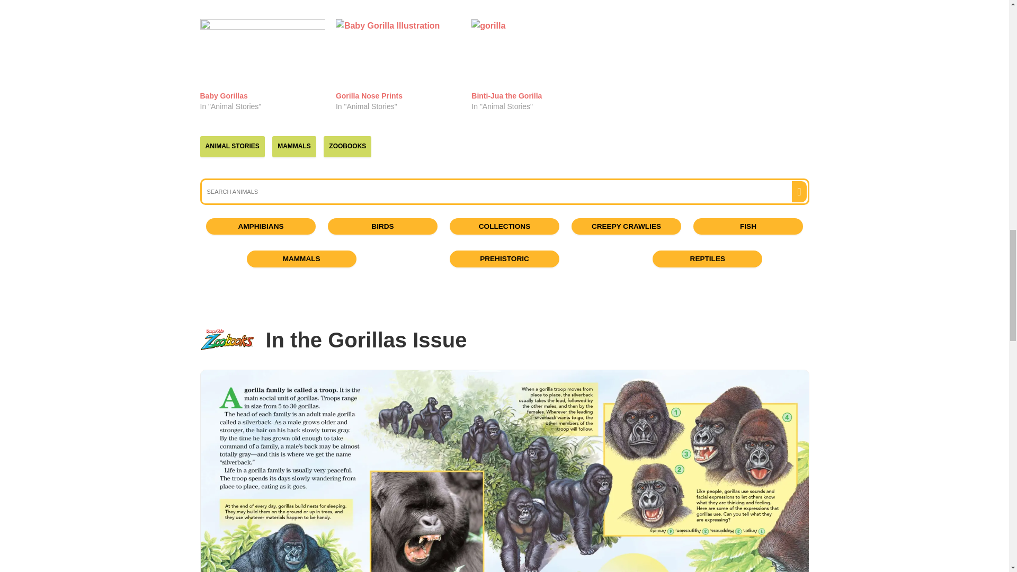 The image size is (1017, 572). Describe the element at coordinates (232, 146) in the screenshot. I see `ANIMAL STORIES` at that location.